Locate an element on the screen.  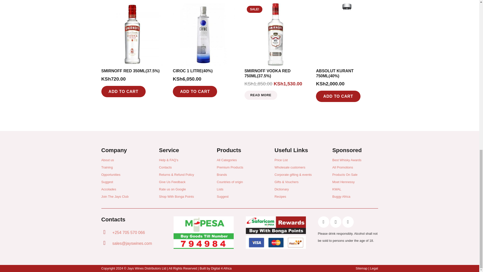
Facebook is located at coordinates (324, 222).